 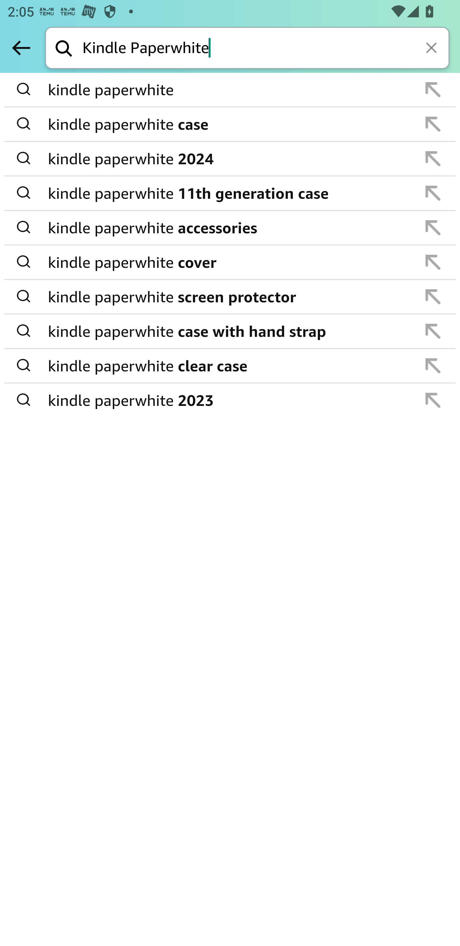 I want to click on append suggestion kindle paperwhite clear case, so click(x=230, y=366).